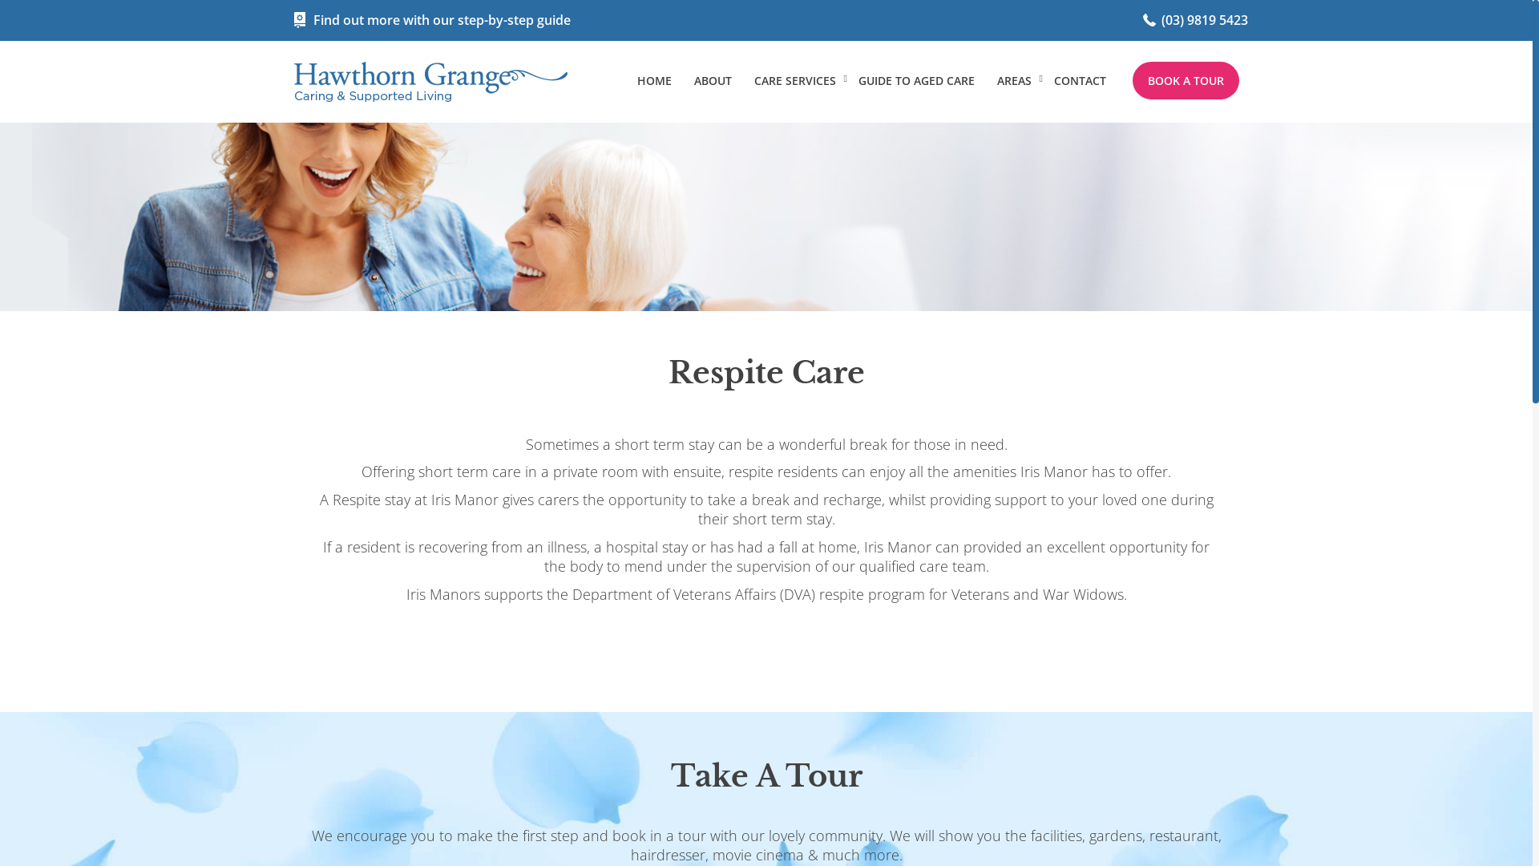 The height and width of the screenshot is (866, 1539). Describe the element at coordinates (1015, 80) in the screenshot. I see `AREAS` at that location.